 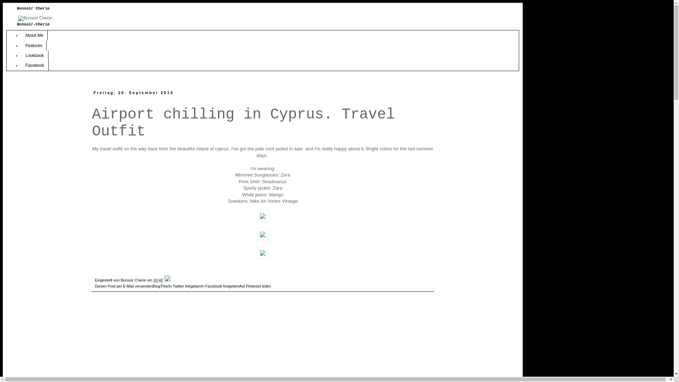 What do you see at coordinates (134, 280) in the screenshot?
I see `Bonsoir Cherie` at bounding box center [134, 280].